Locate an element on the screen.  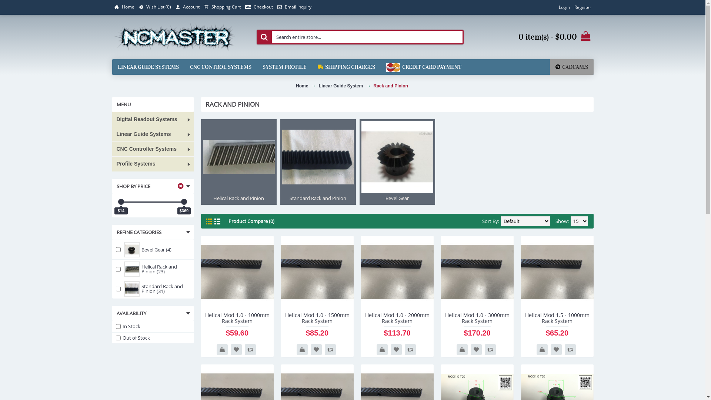
Product Compare (0) is located at coordinates (251, 221).